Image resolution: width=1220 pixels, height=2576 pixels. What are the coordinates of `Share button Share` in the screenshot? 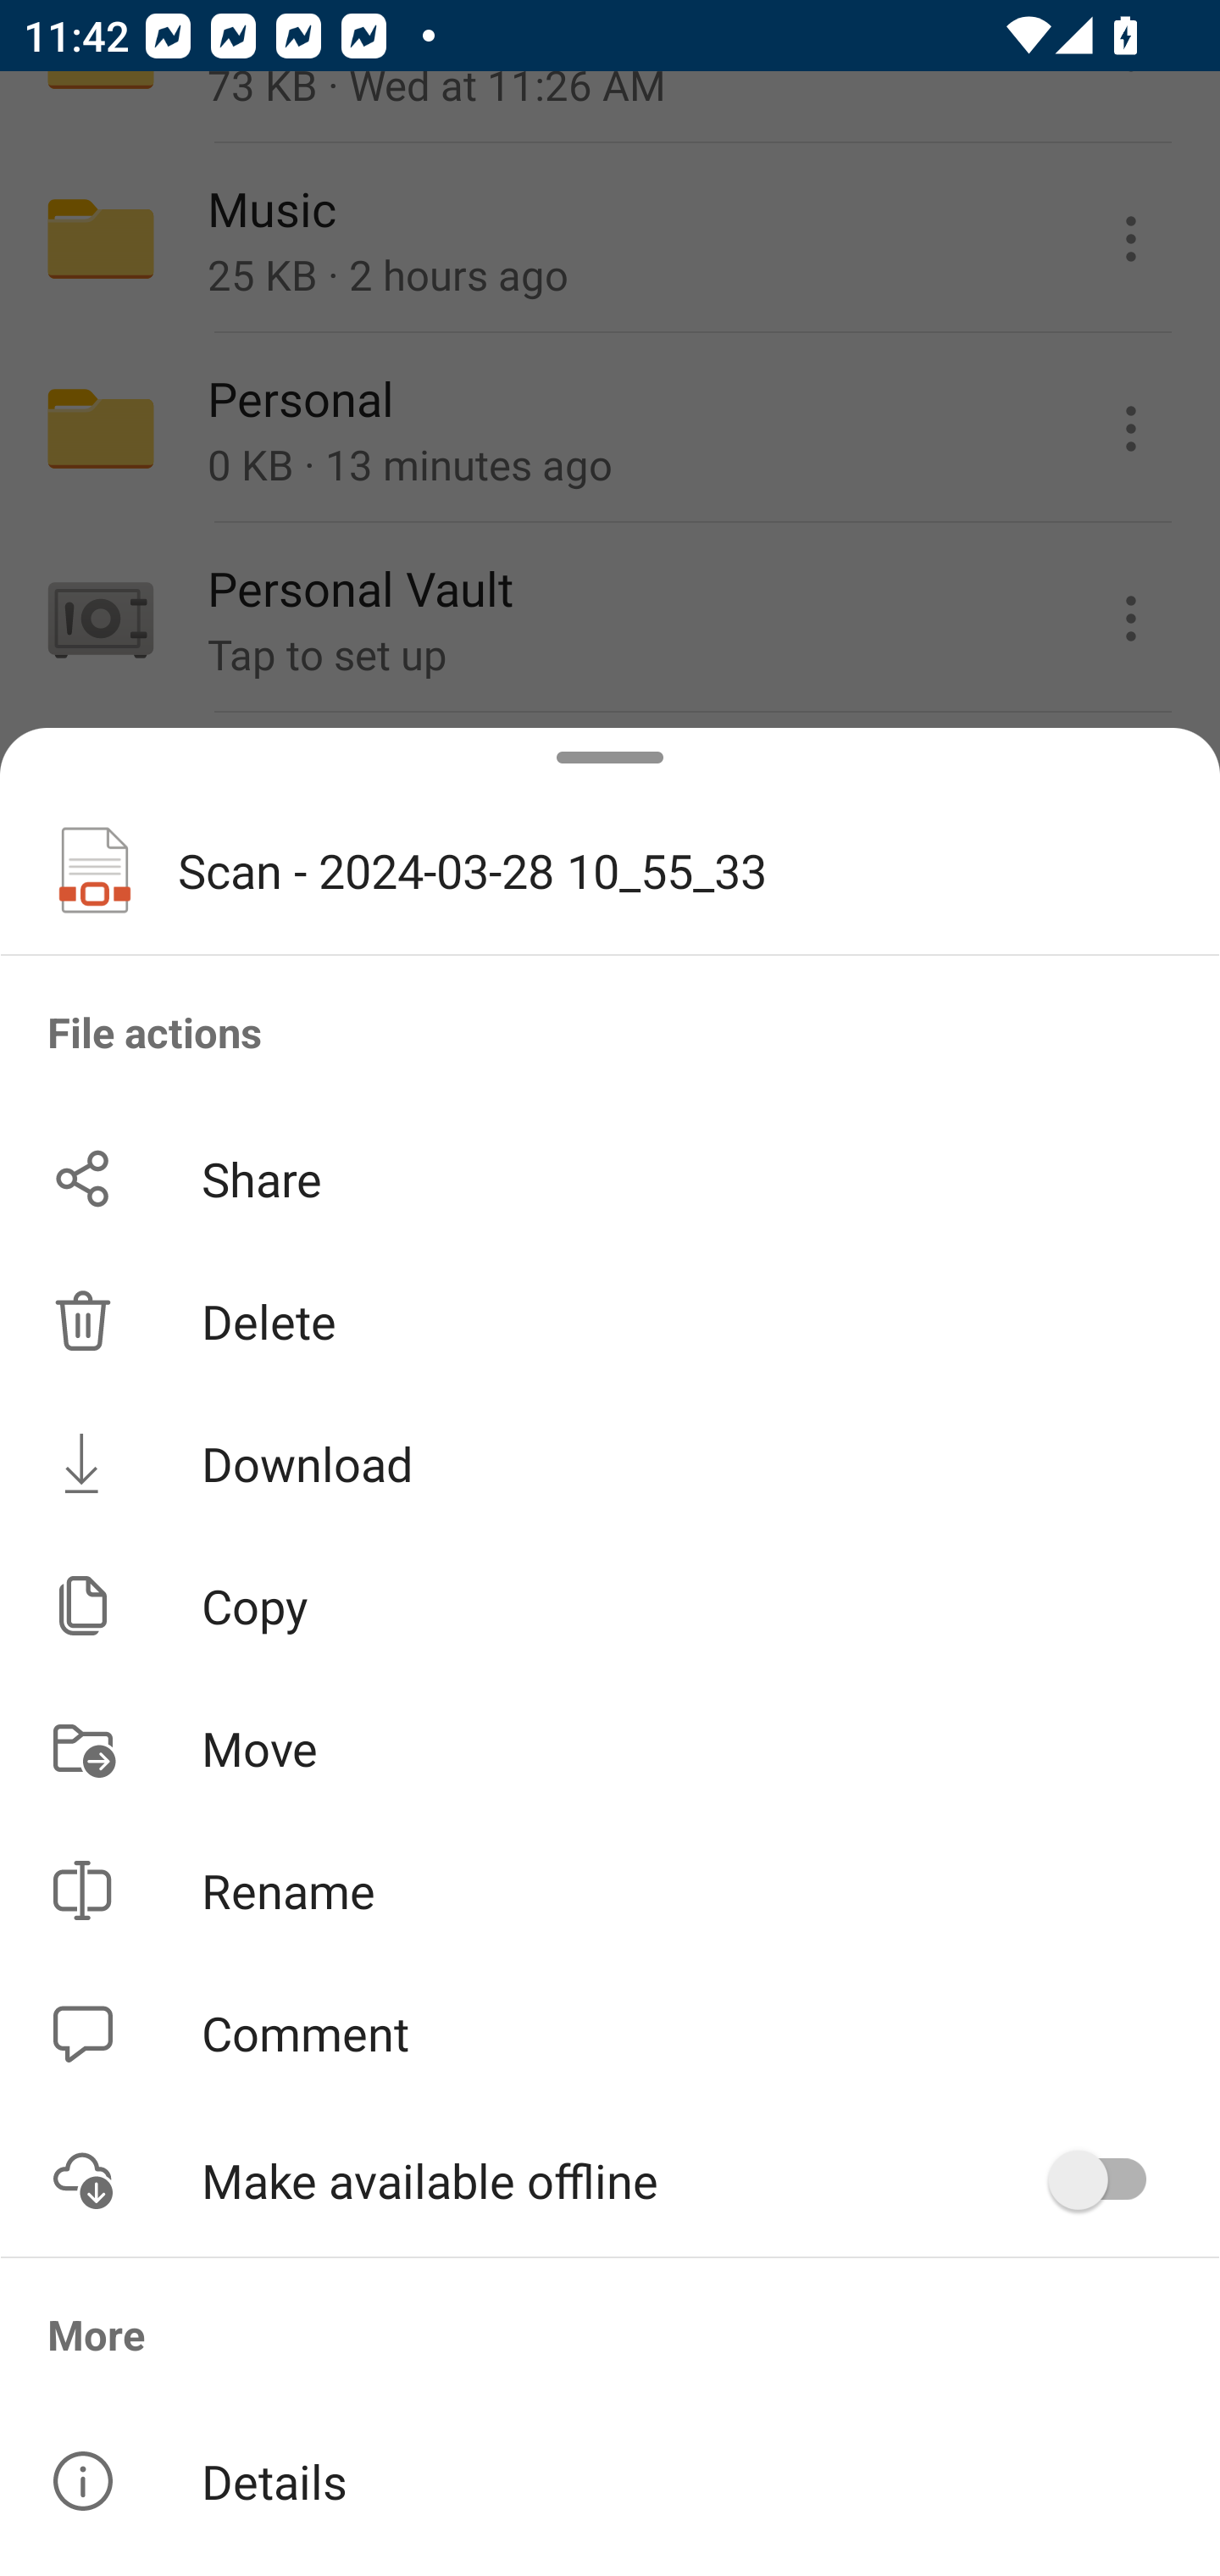 It's located at (610, 1178).